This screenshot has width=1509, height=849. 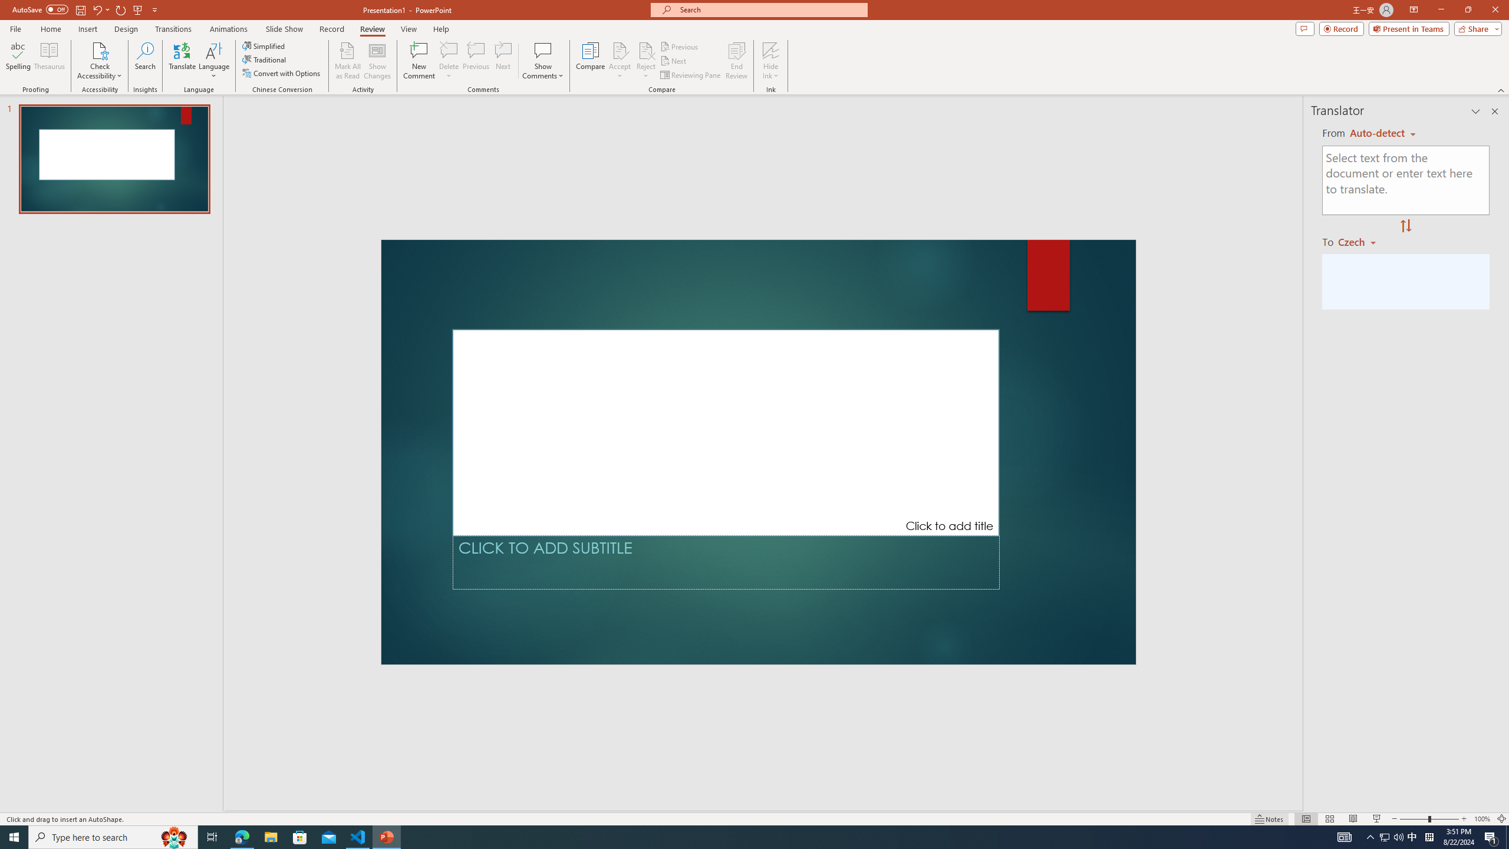 What do you see at coordinates (265, 59) in the screenshot?
I see `Traditional` at bounding box center [265, 59].